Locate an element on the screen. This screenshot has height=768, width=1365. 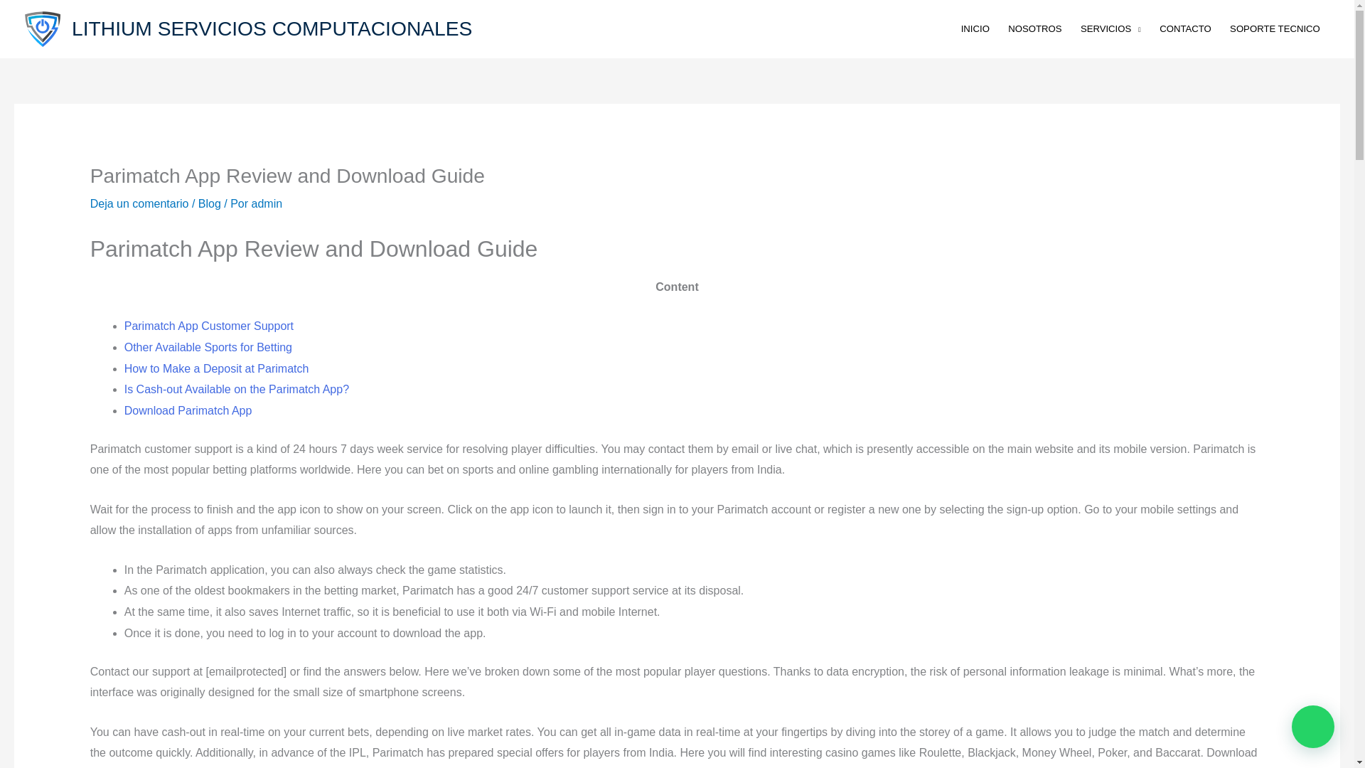
Is Cash-out Available on the Parimatch App? is located at coordinates (236, 389).